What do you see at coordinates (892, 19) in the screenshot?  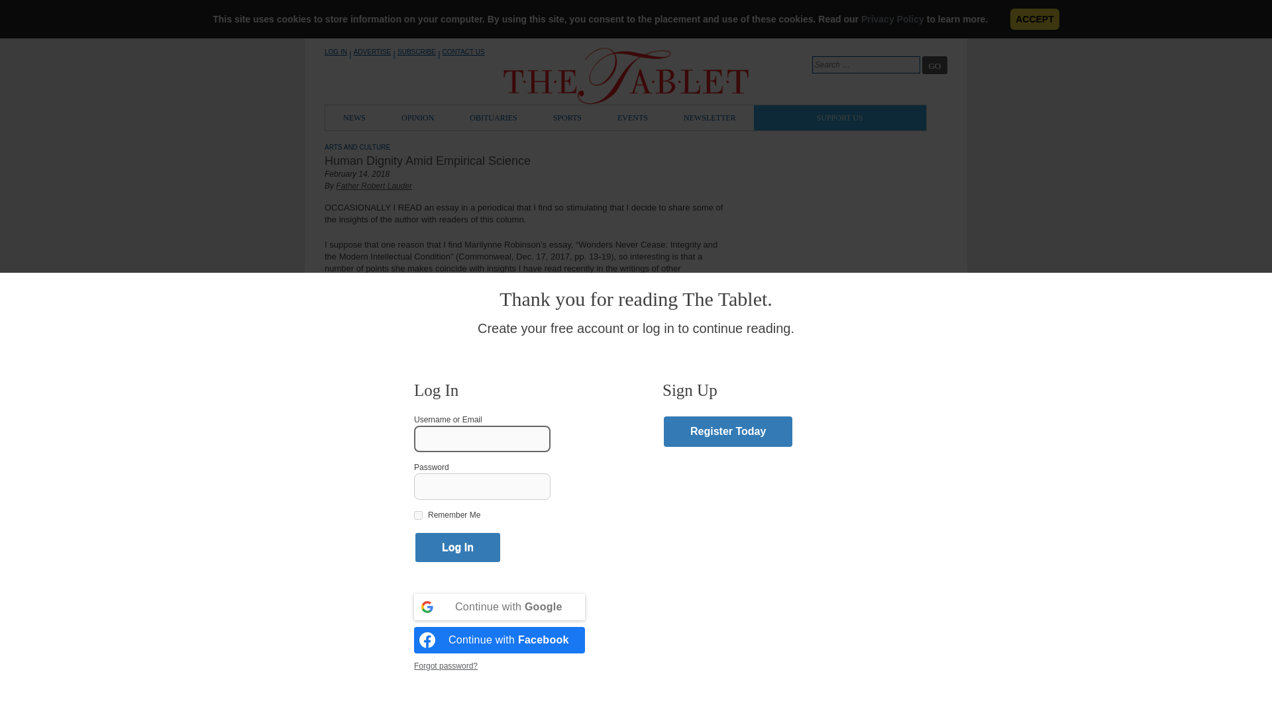 I see `Privacy Policy` at bounding box center [892, 19].